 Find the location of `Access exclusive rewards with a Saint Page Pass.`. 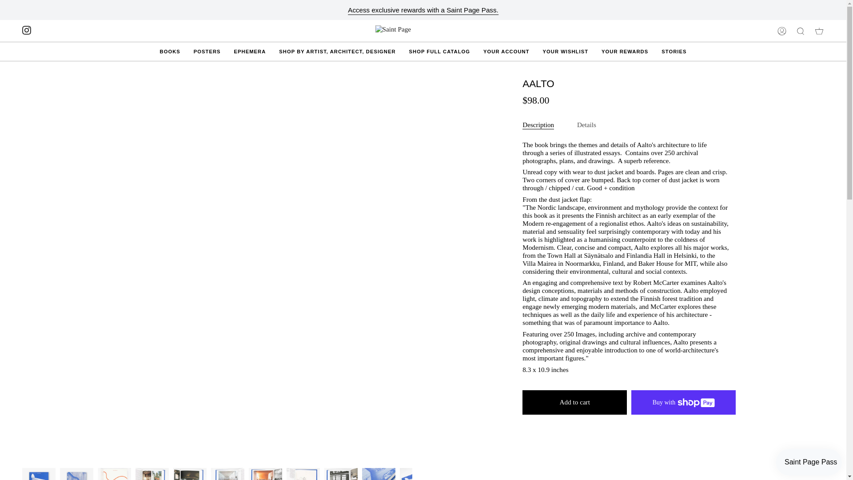

Access exclusive rewards with a Saint Page Pass. is located at coordinates (423, 10).